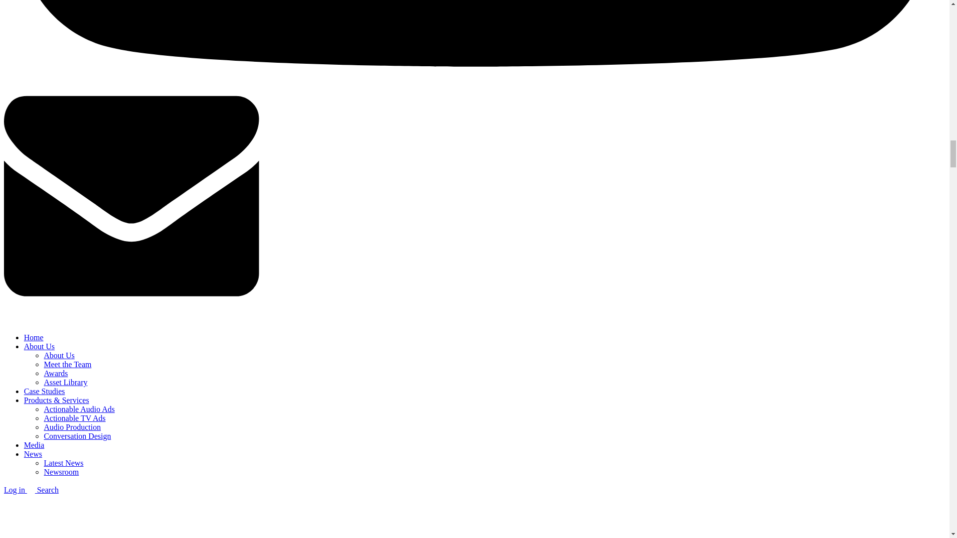  I want to click on Asset Library, so click(66, 383).